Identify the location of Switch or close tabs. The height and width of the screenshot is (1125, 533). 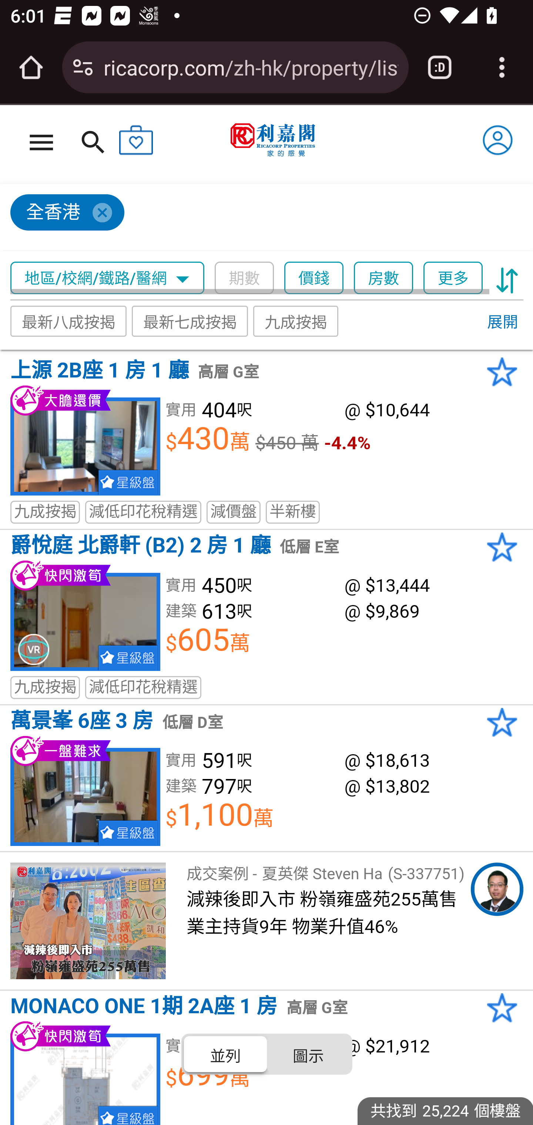
(440, 67).